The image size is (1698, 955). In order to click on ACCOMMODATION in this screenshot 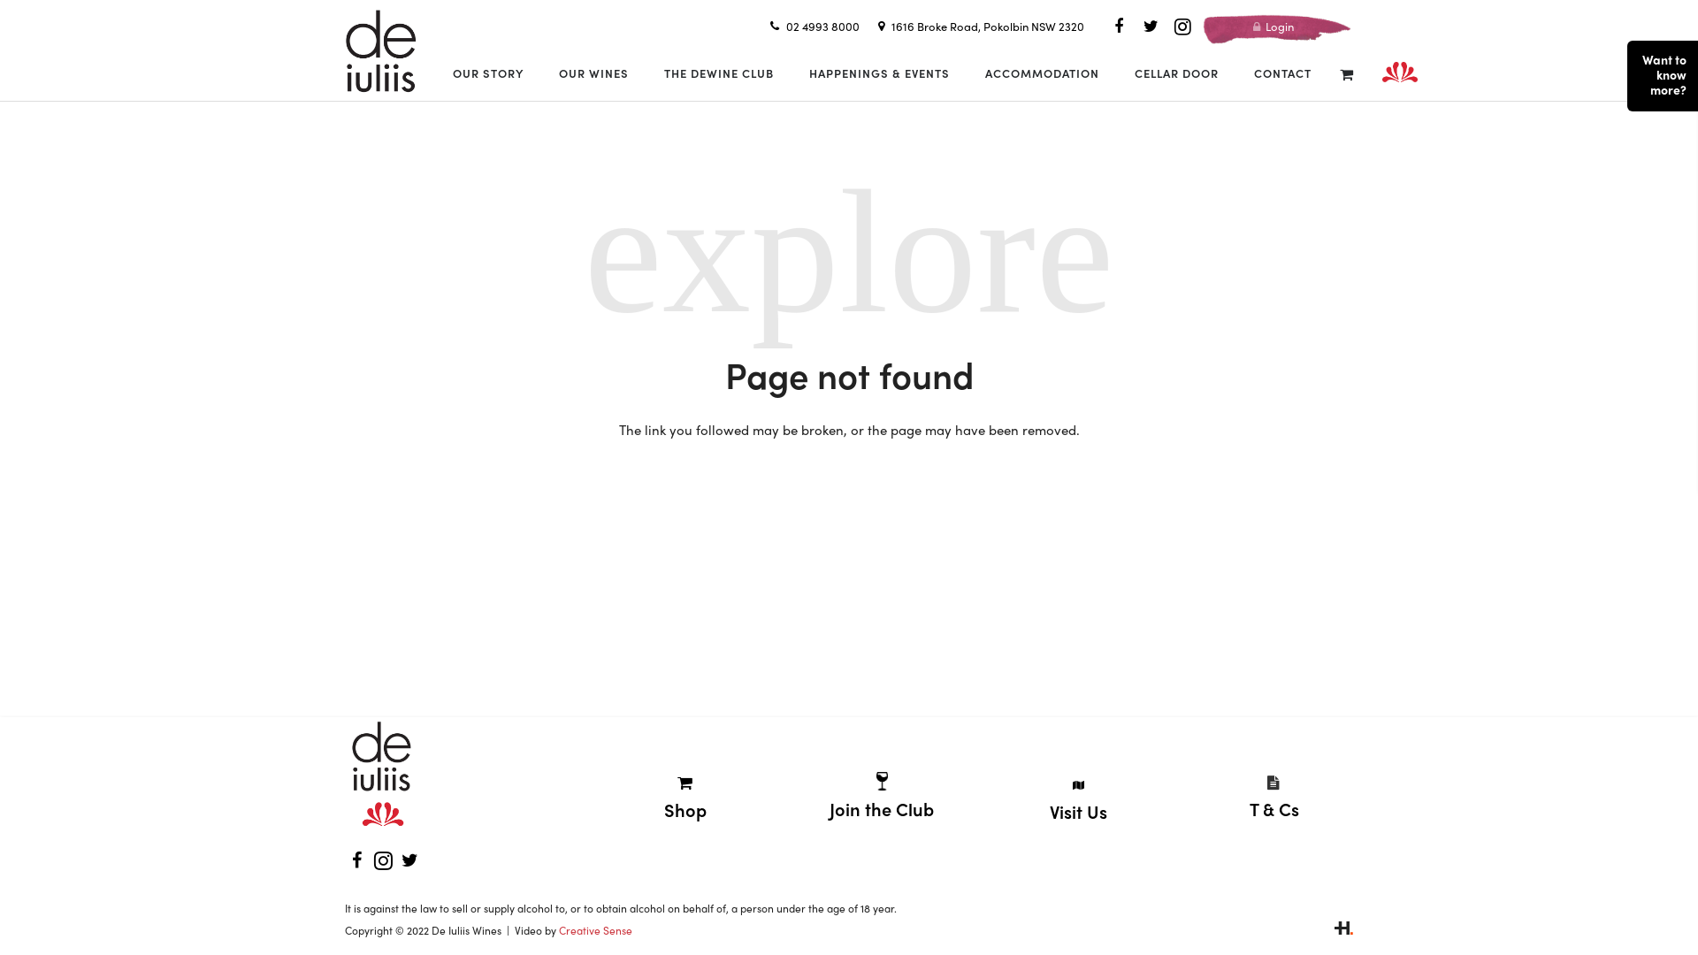, I will do `click(1042, 73)`.